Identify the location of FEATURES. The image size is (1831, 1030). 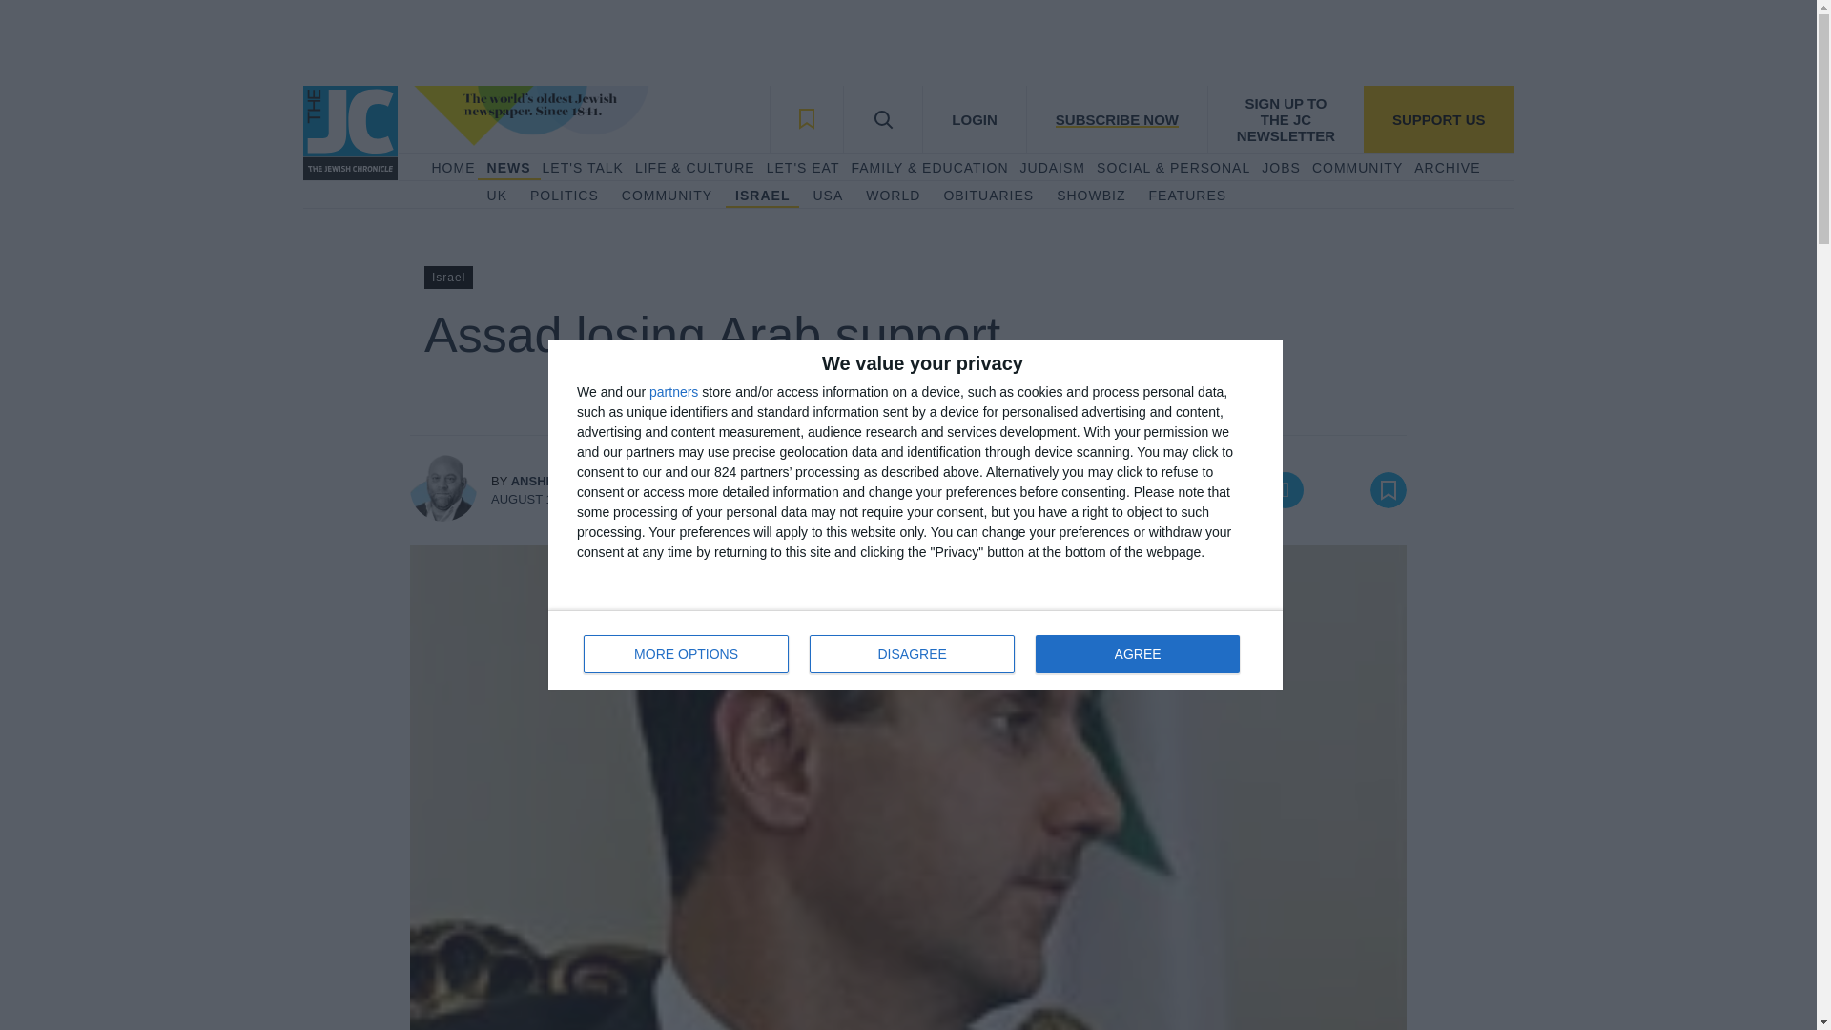
(1188, 196).